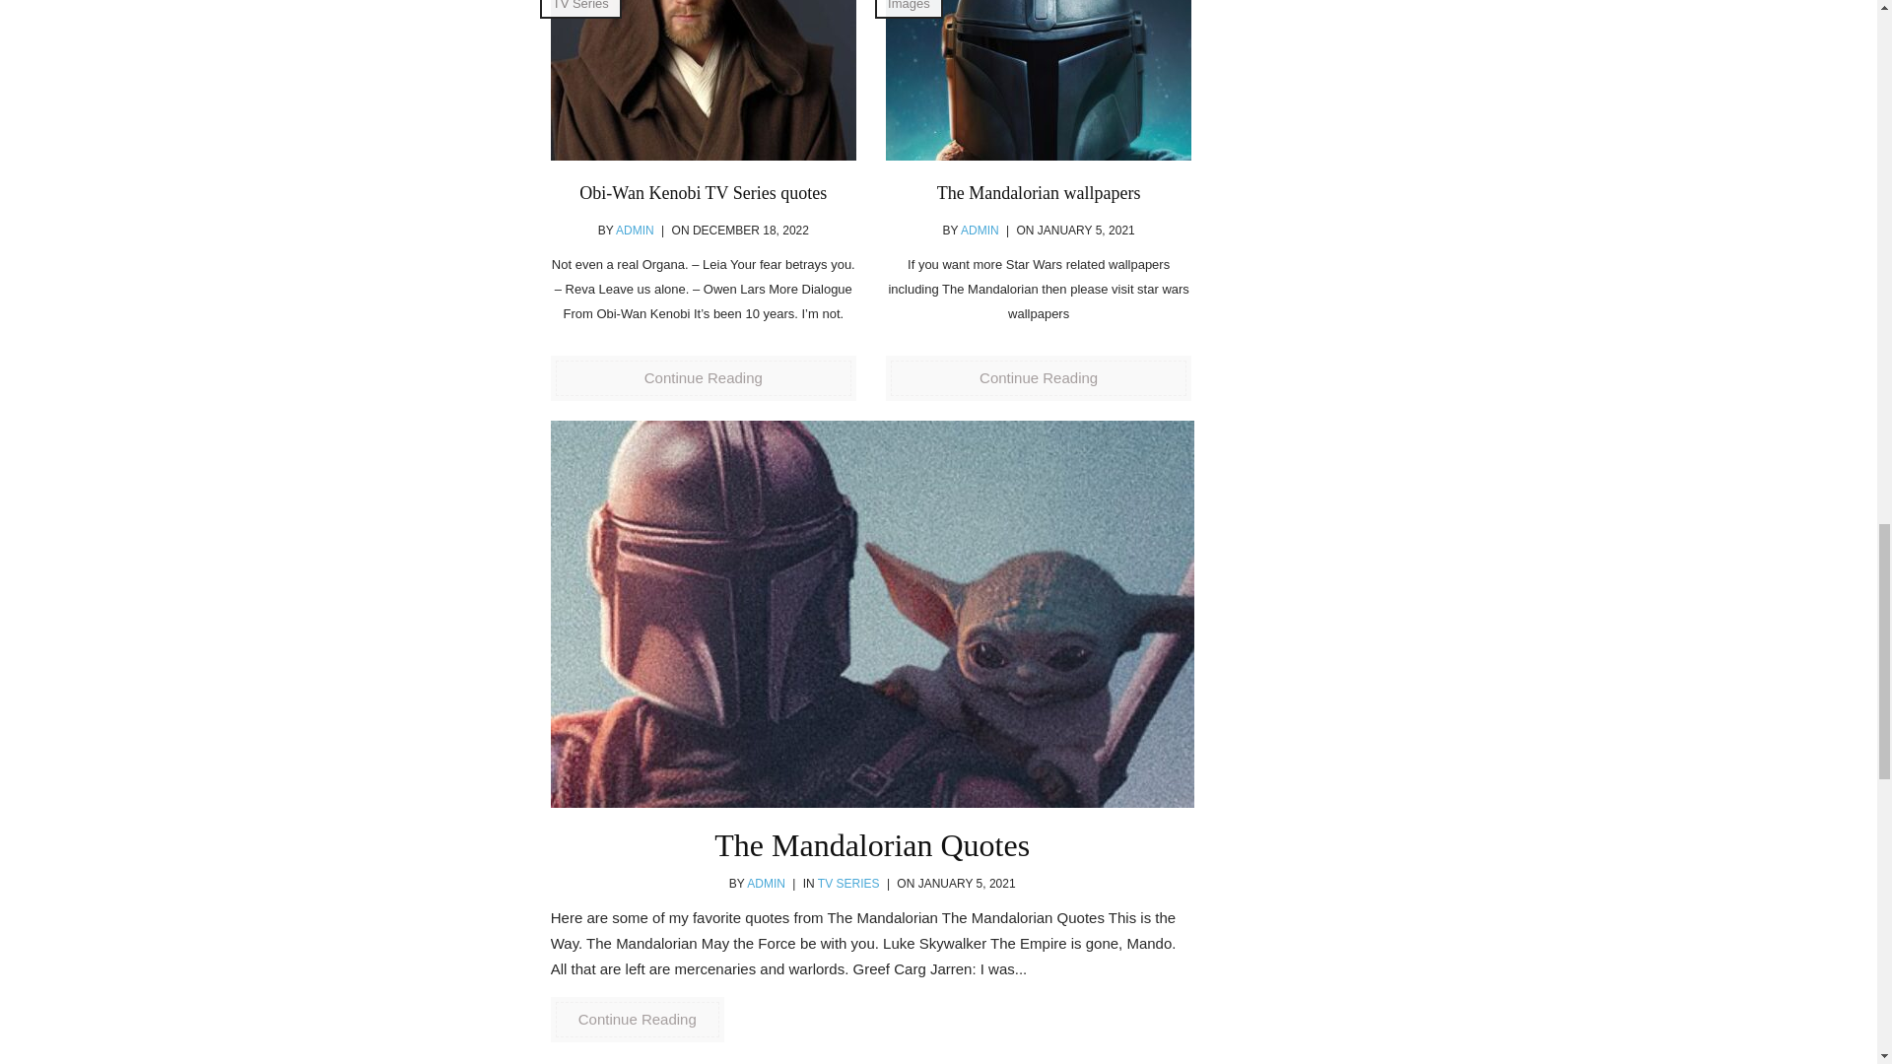 This screenshot has width=1892, height=1064. I want to click on The Mandalorian wallpapers, so click(1039, 81).